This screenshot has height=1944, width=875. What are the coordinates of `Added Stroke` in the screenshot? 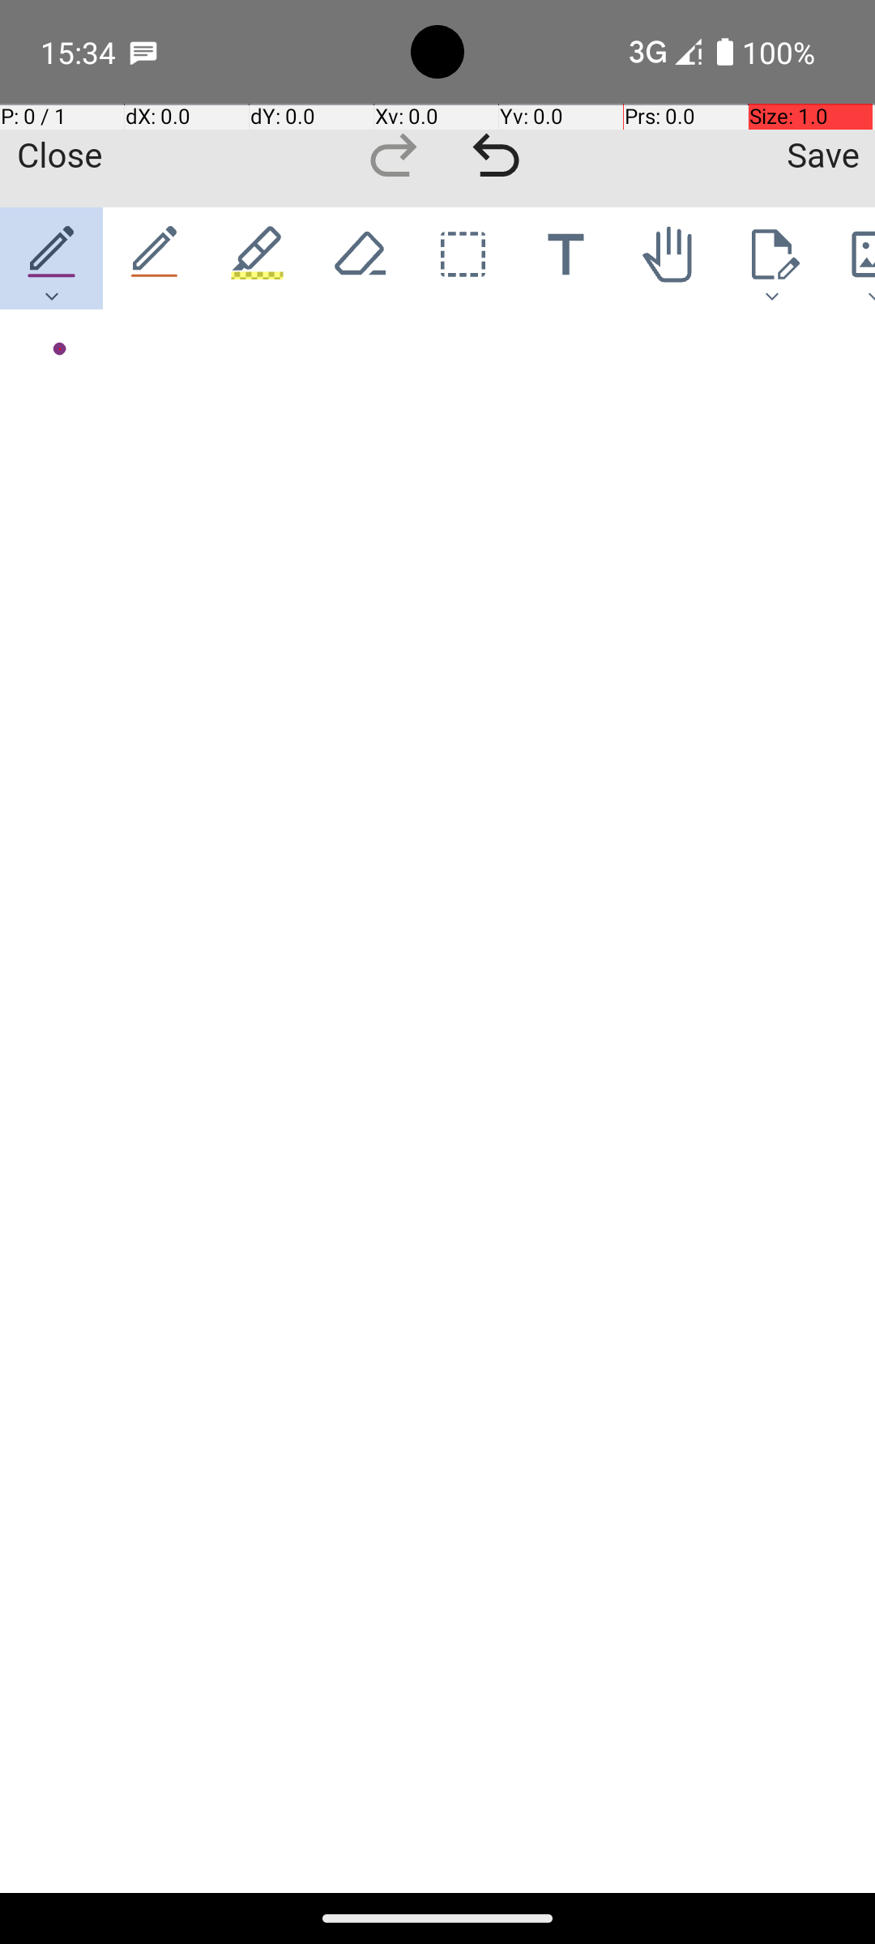 It's located at (50, 350).